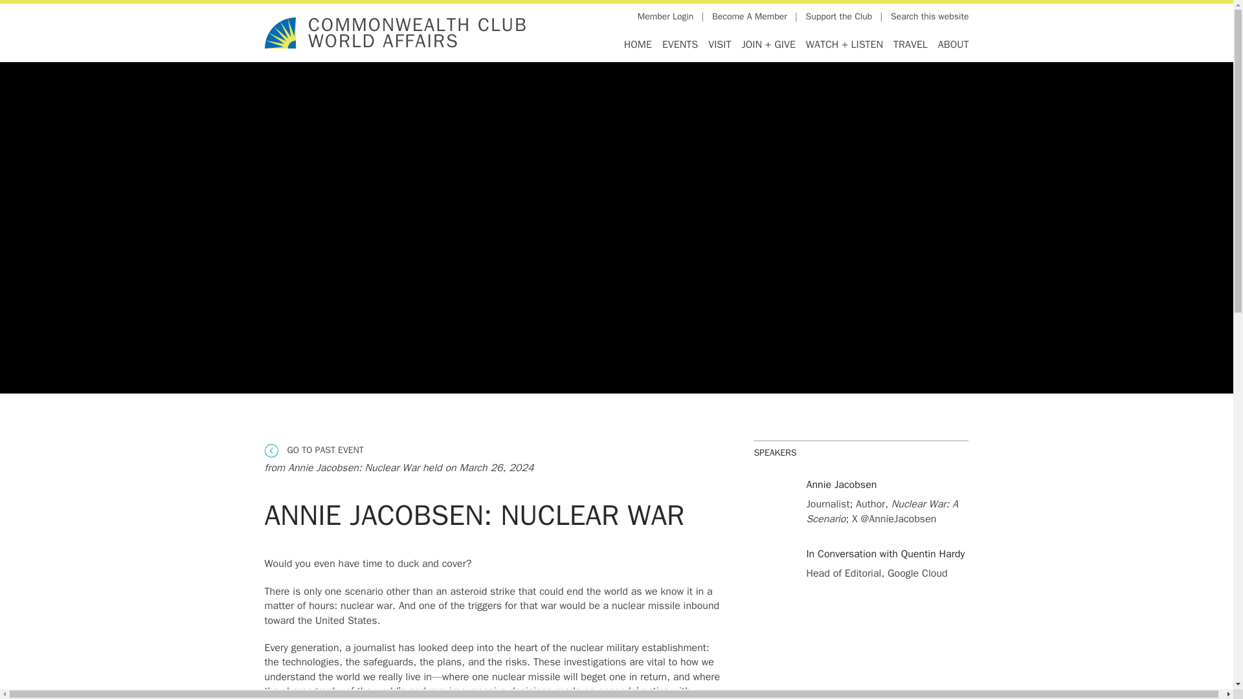 The width and height of the screenshot is (1243, 699). I want to click on VISIT, so click(719, 44).